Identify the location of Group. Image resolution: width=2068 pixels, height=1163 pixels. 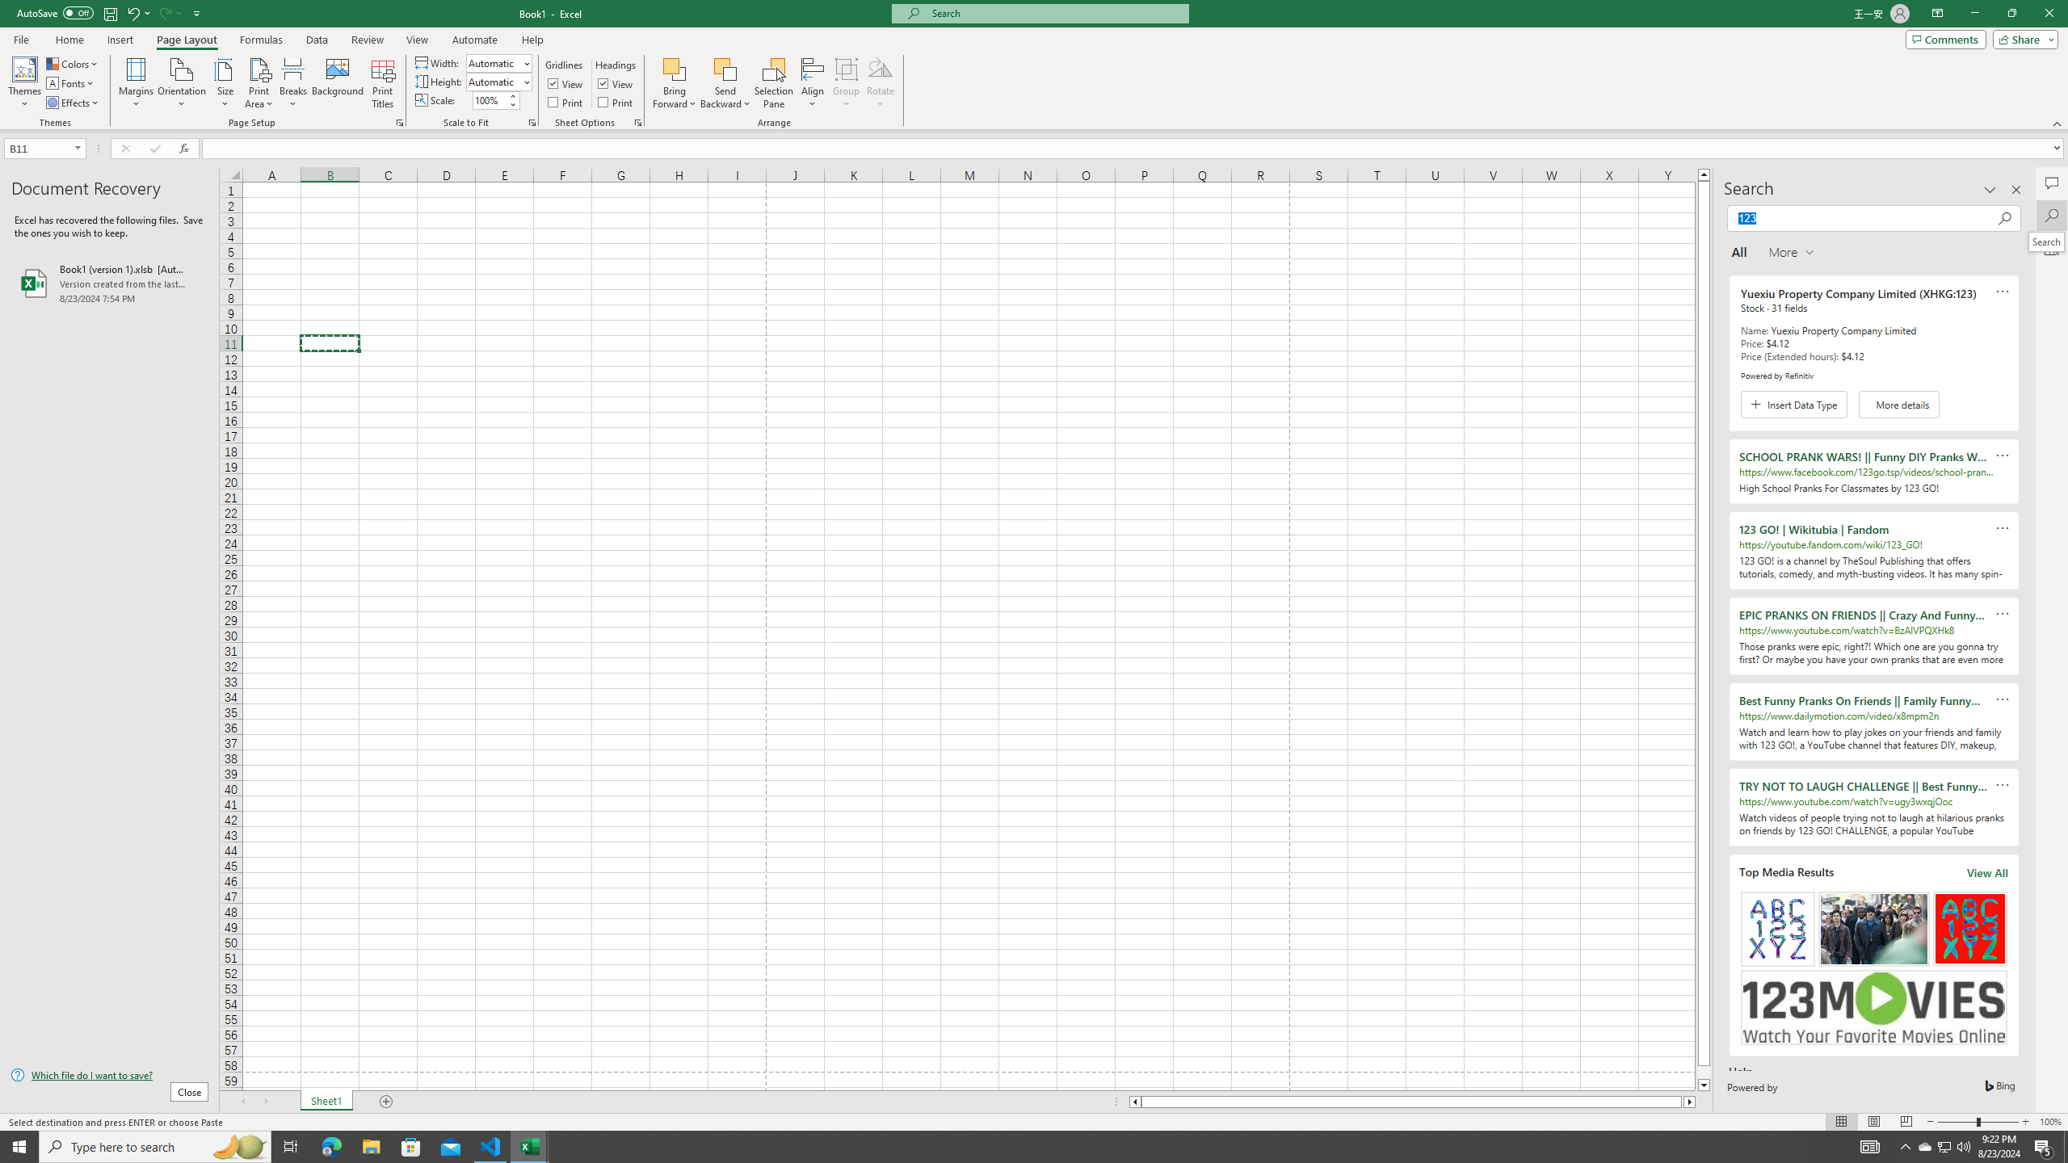
(847, 83).